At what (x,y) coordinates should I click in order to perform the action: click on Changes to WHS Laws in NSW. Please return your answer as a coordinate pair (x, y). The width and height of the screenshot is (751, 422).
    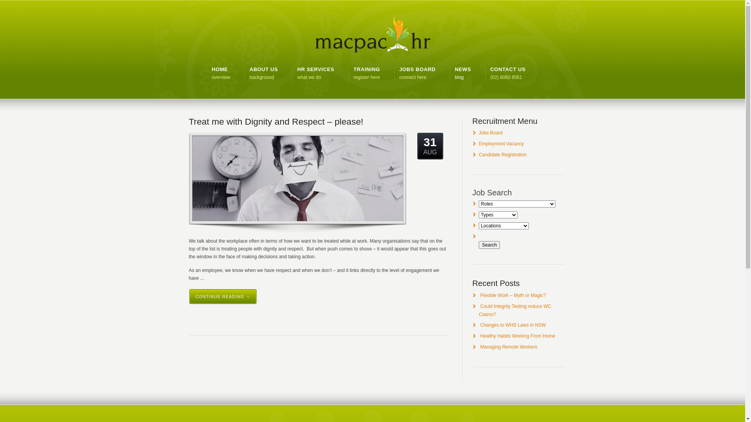
    Looking at the image, I should click on (513, 325).